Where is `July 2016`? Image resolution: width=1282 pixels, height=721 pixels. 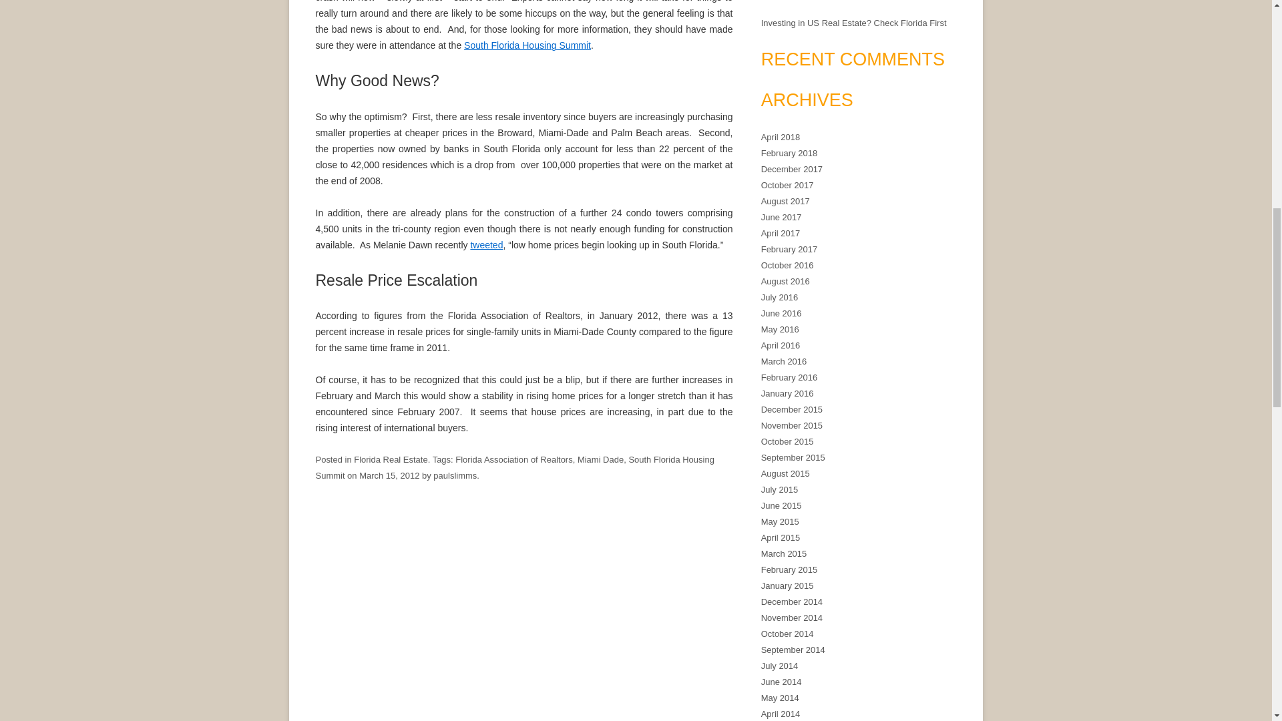 July 2016 is located at coordinates (780, 297).